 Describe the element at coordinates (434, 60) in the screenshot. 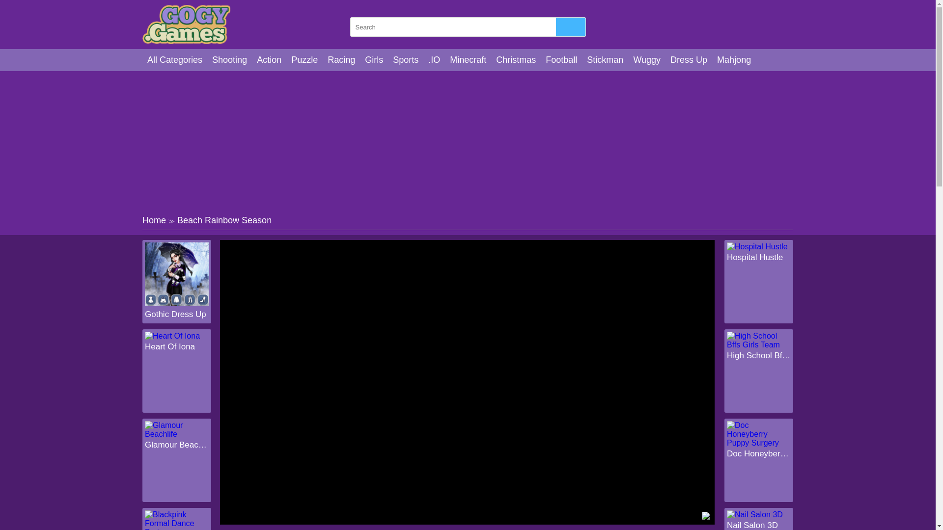

I see `.IO` at that location.